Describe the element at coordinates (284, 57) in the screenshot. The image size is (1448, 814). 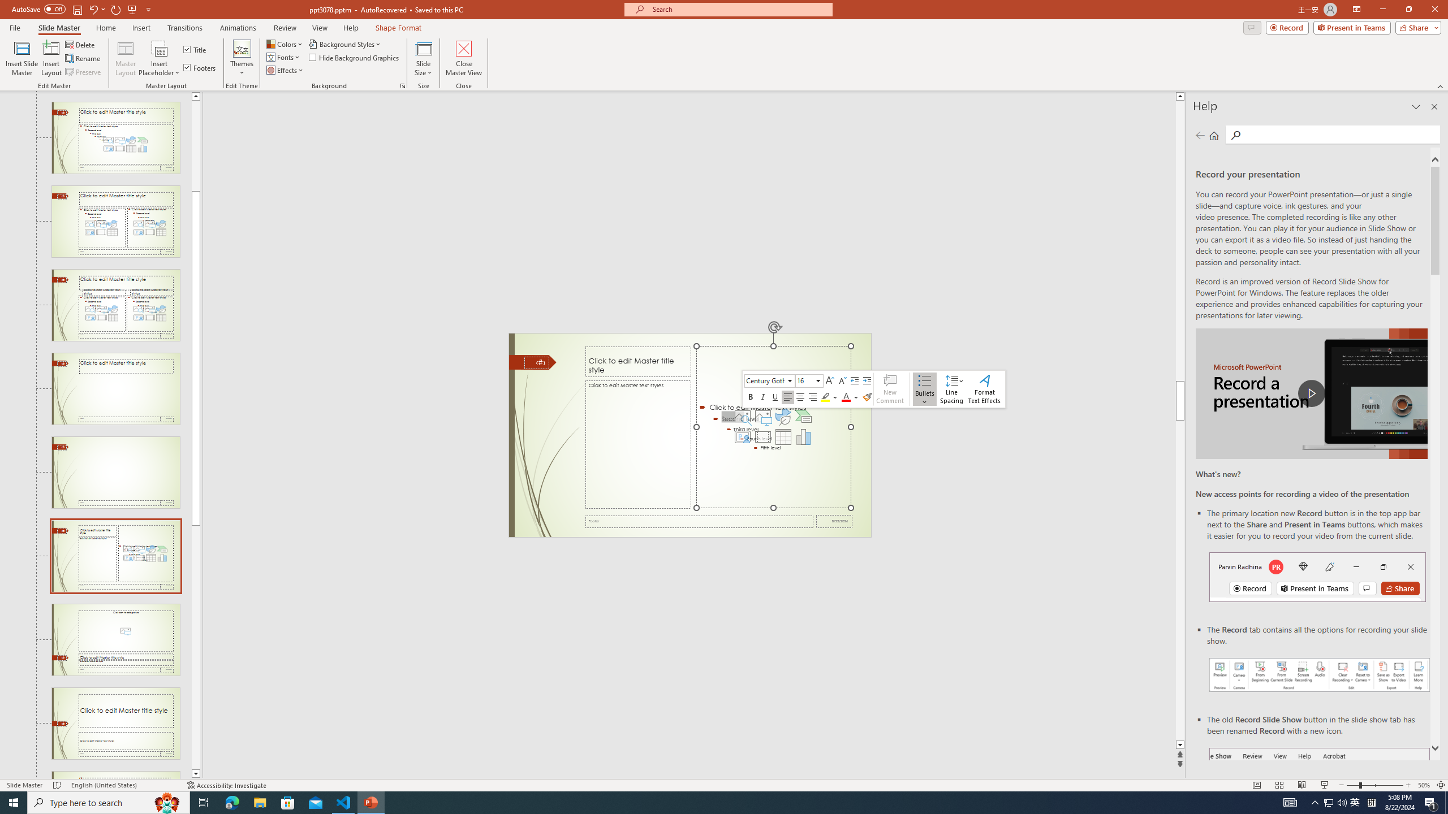
I see `Fonts` at that location.